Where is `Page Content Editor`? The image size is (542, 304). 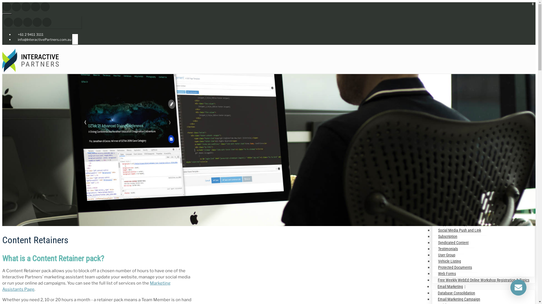 Page Content Editor is located at coordinates (454, 168).